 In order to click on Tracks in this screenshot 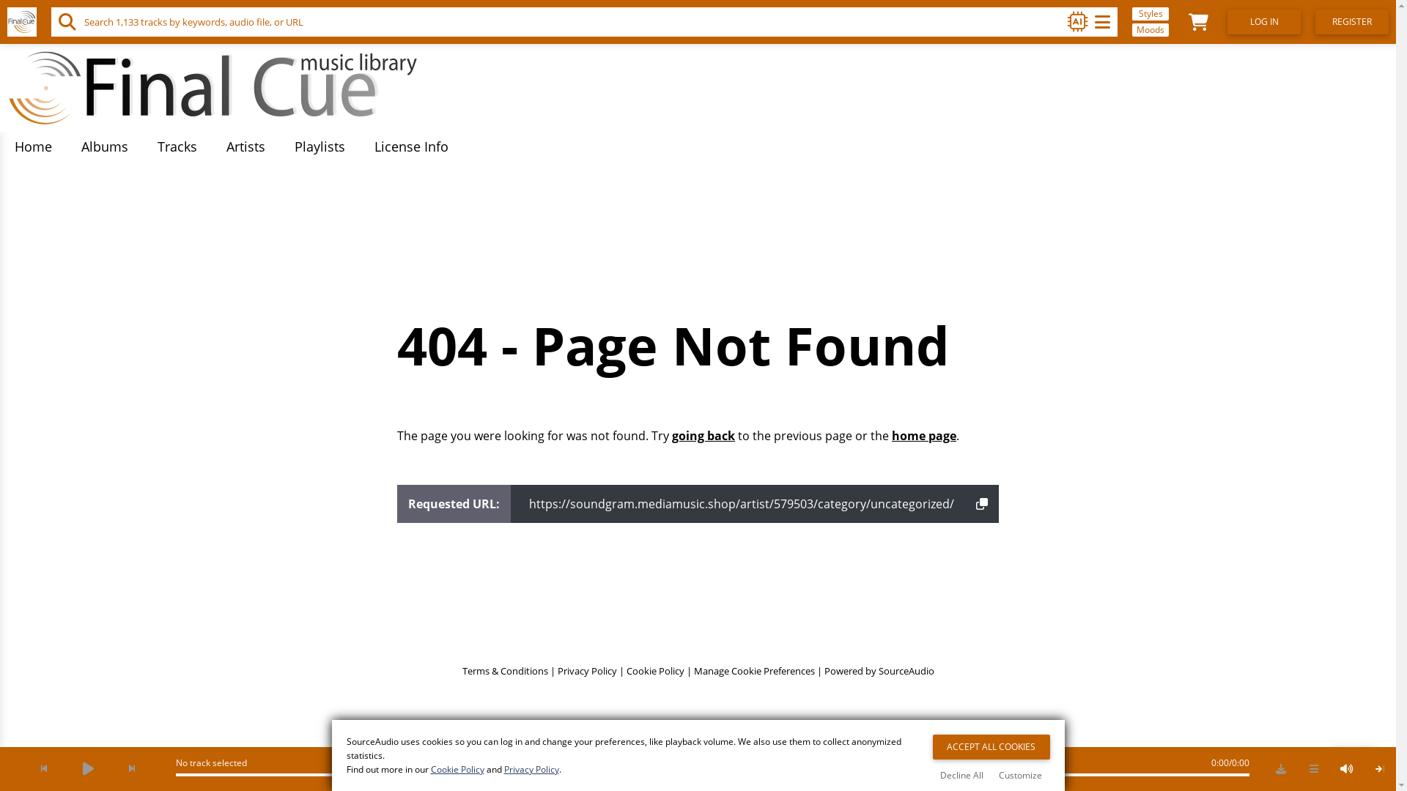, I will do `click(177, 146)`.